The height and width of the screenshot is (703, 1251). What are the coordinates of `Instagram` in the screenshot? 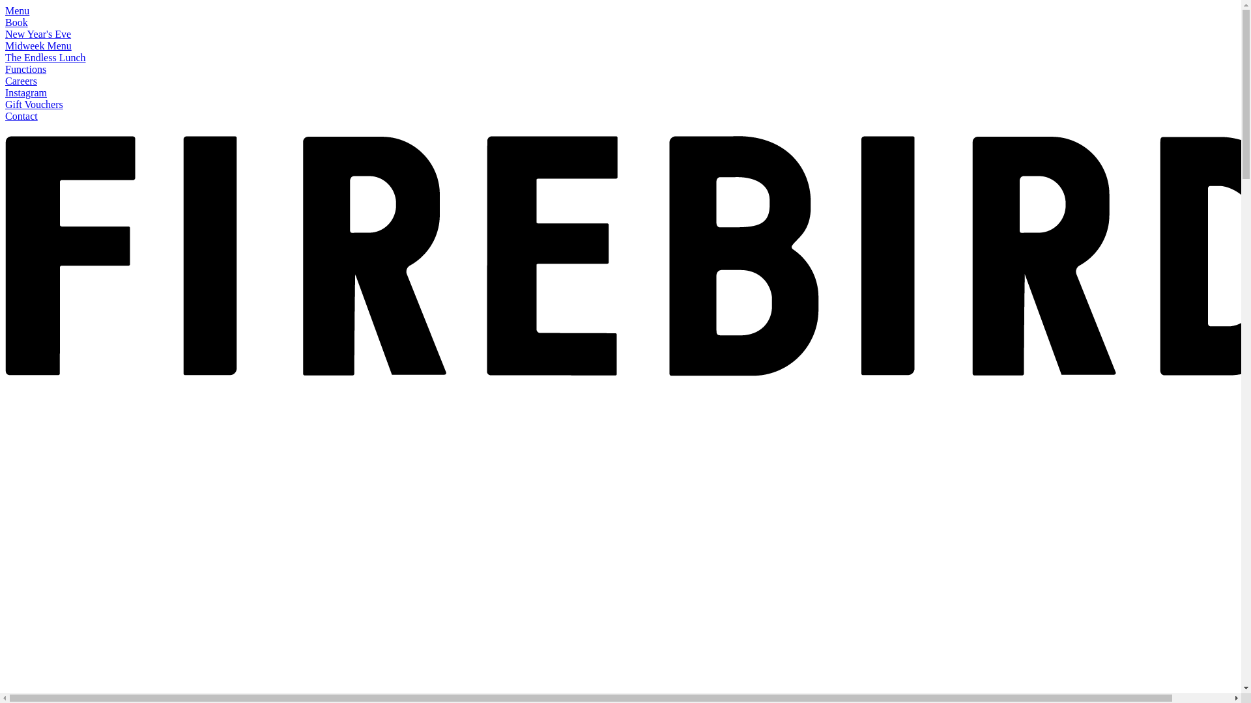 It's located at (26, 92).